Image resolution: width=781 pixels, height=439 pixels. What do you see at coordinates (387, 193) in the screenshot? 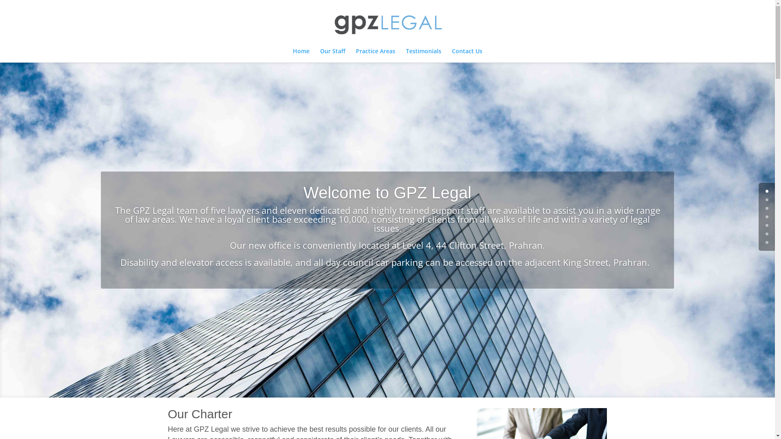
I see `Welcome to GPZ Legal` at bounding box center [387, 193].